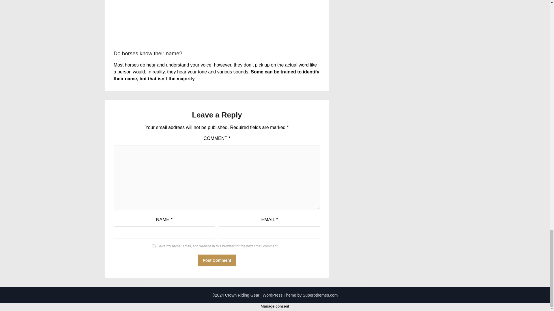 Image resolution: width=554 pixels, height=311 pixels. Describe the element at coordinates (217, 260) in the screenshot. I see `Post Comment` at that location.